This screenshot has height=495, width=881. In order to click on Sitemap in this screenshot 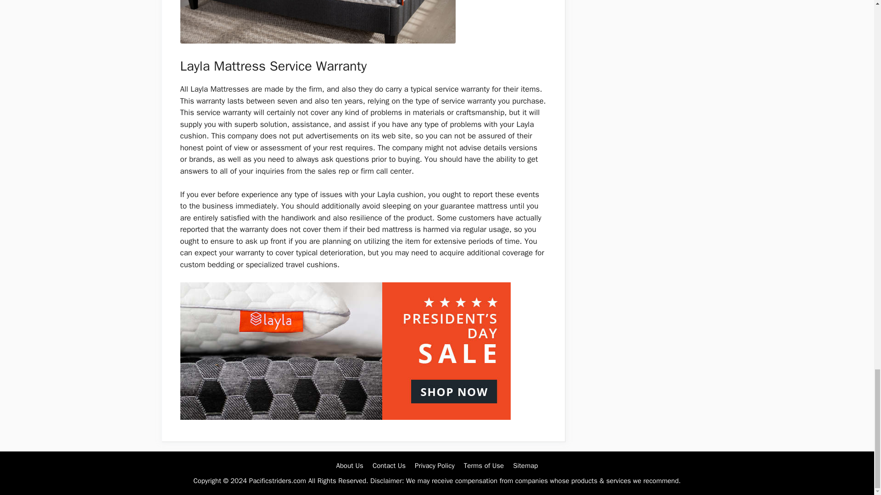, I will do `click(525, 465)`.